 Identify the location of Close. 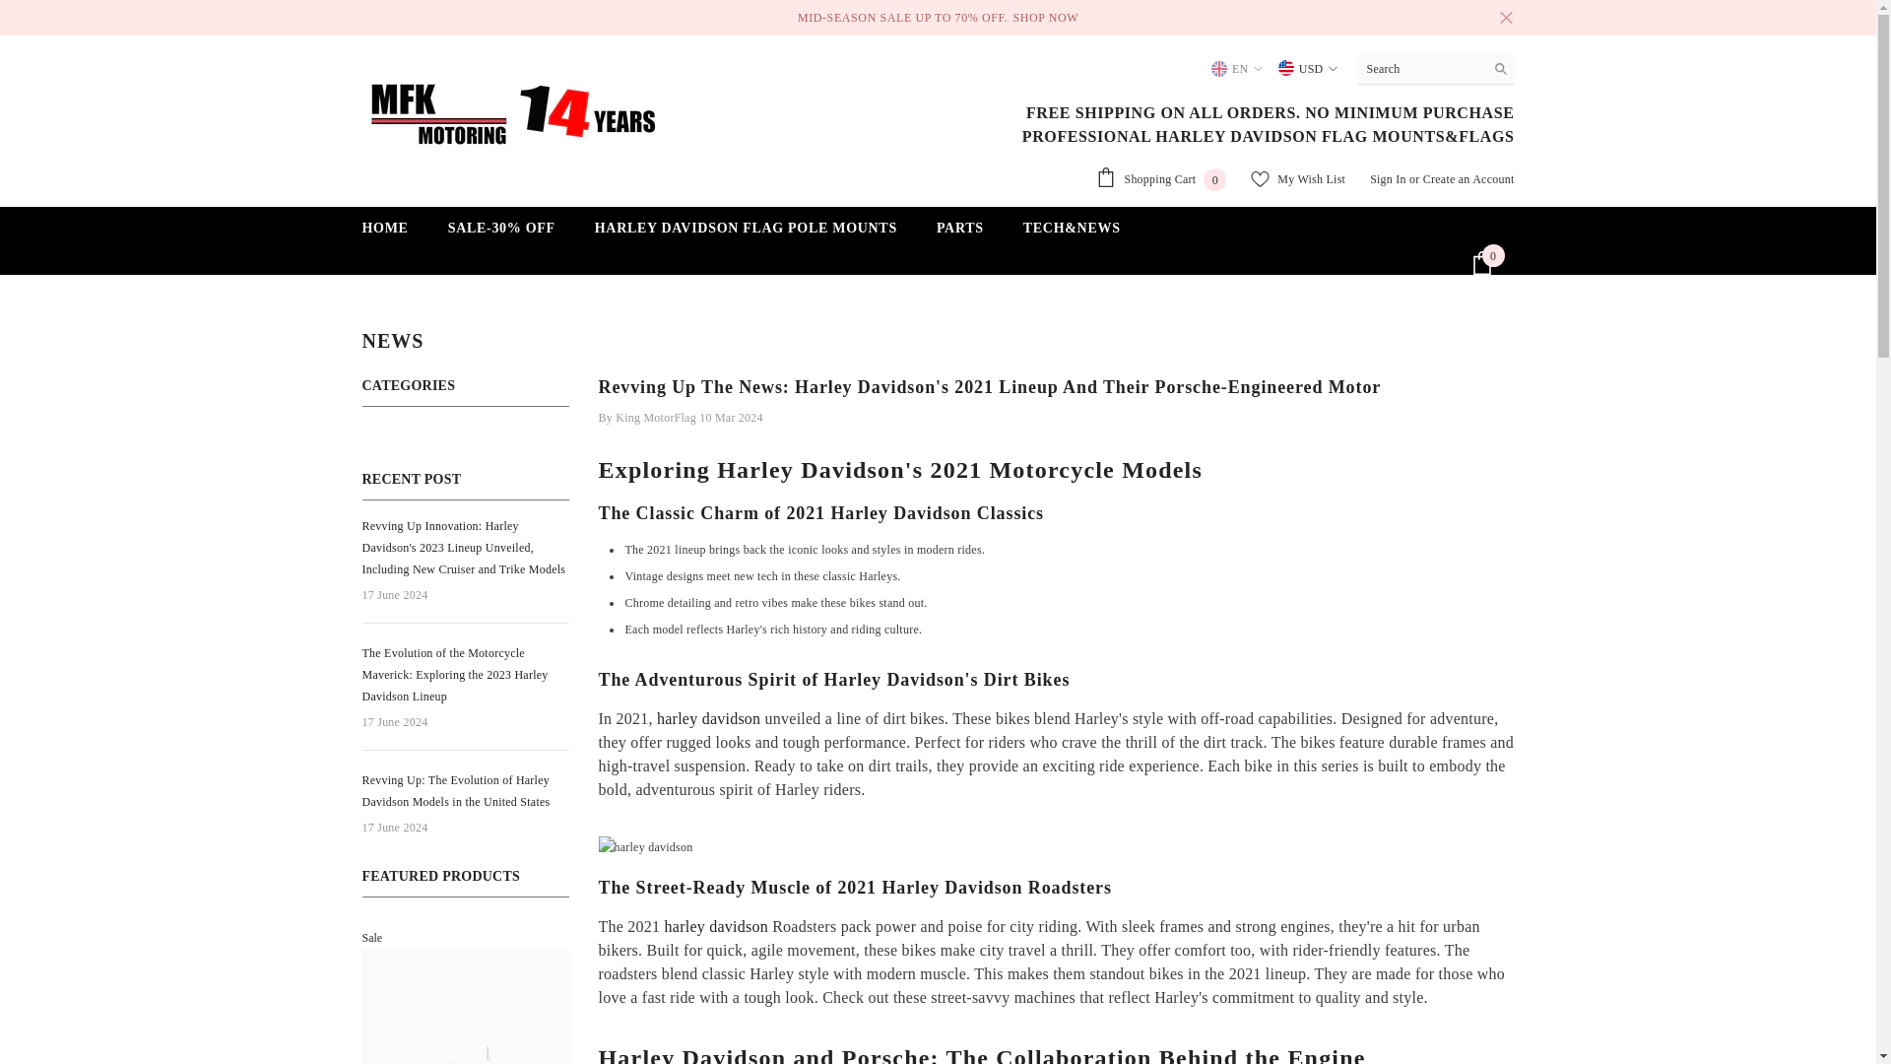
(1505, 18).